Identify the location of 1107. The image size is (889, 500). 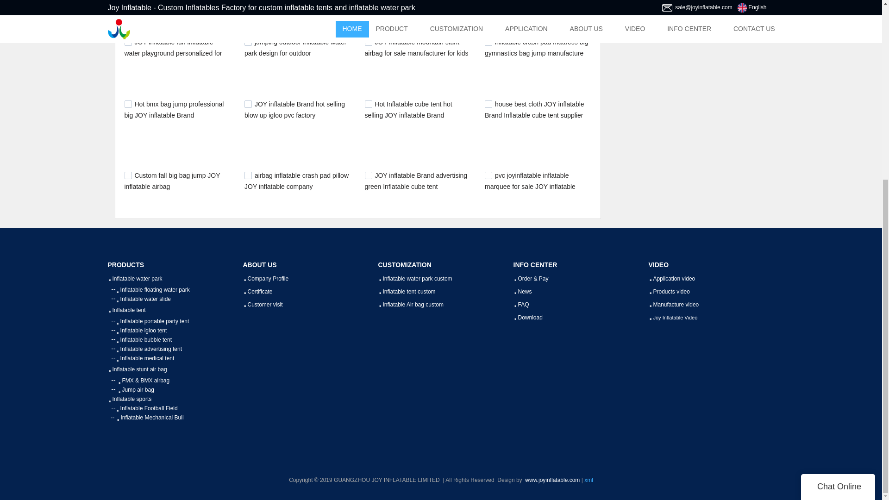
(369, 175).